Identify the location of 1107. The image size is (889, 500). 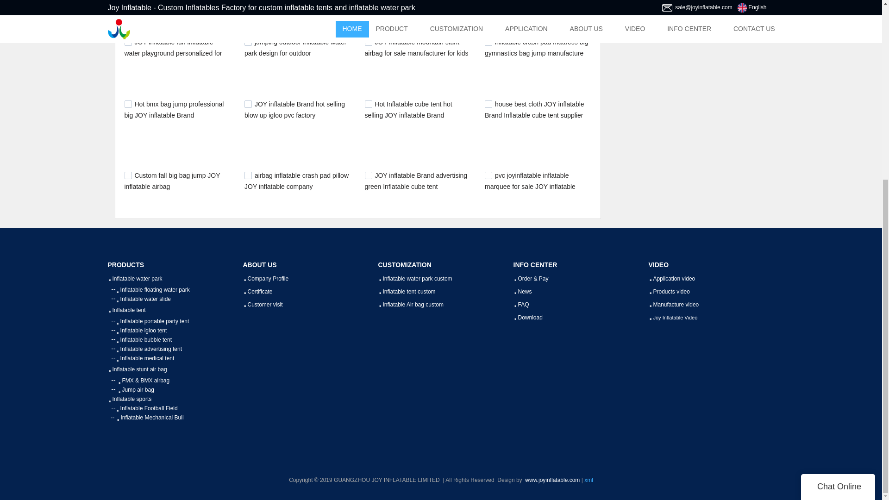
(369, 175).